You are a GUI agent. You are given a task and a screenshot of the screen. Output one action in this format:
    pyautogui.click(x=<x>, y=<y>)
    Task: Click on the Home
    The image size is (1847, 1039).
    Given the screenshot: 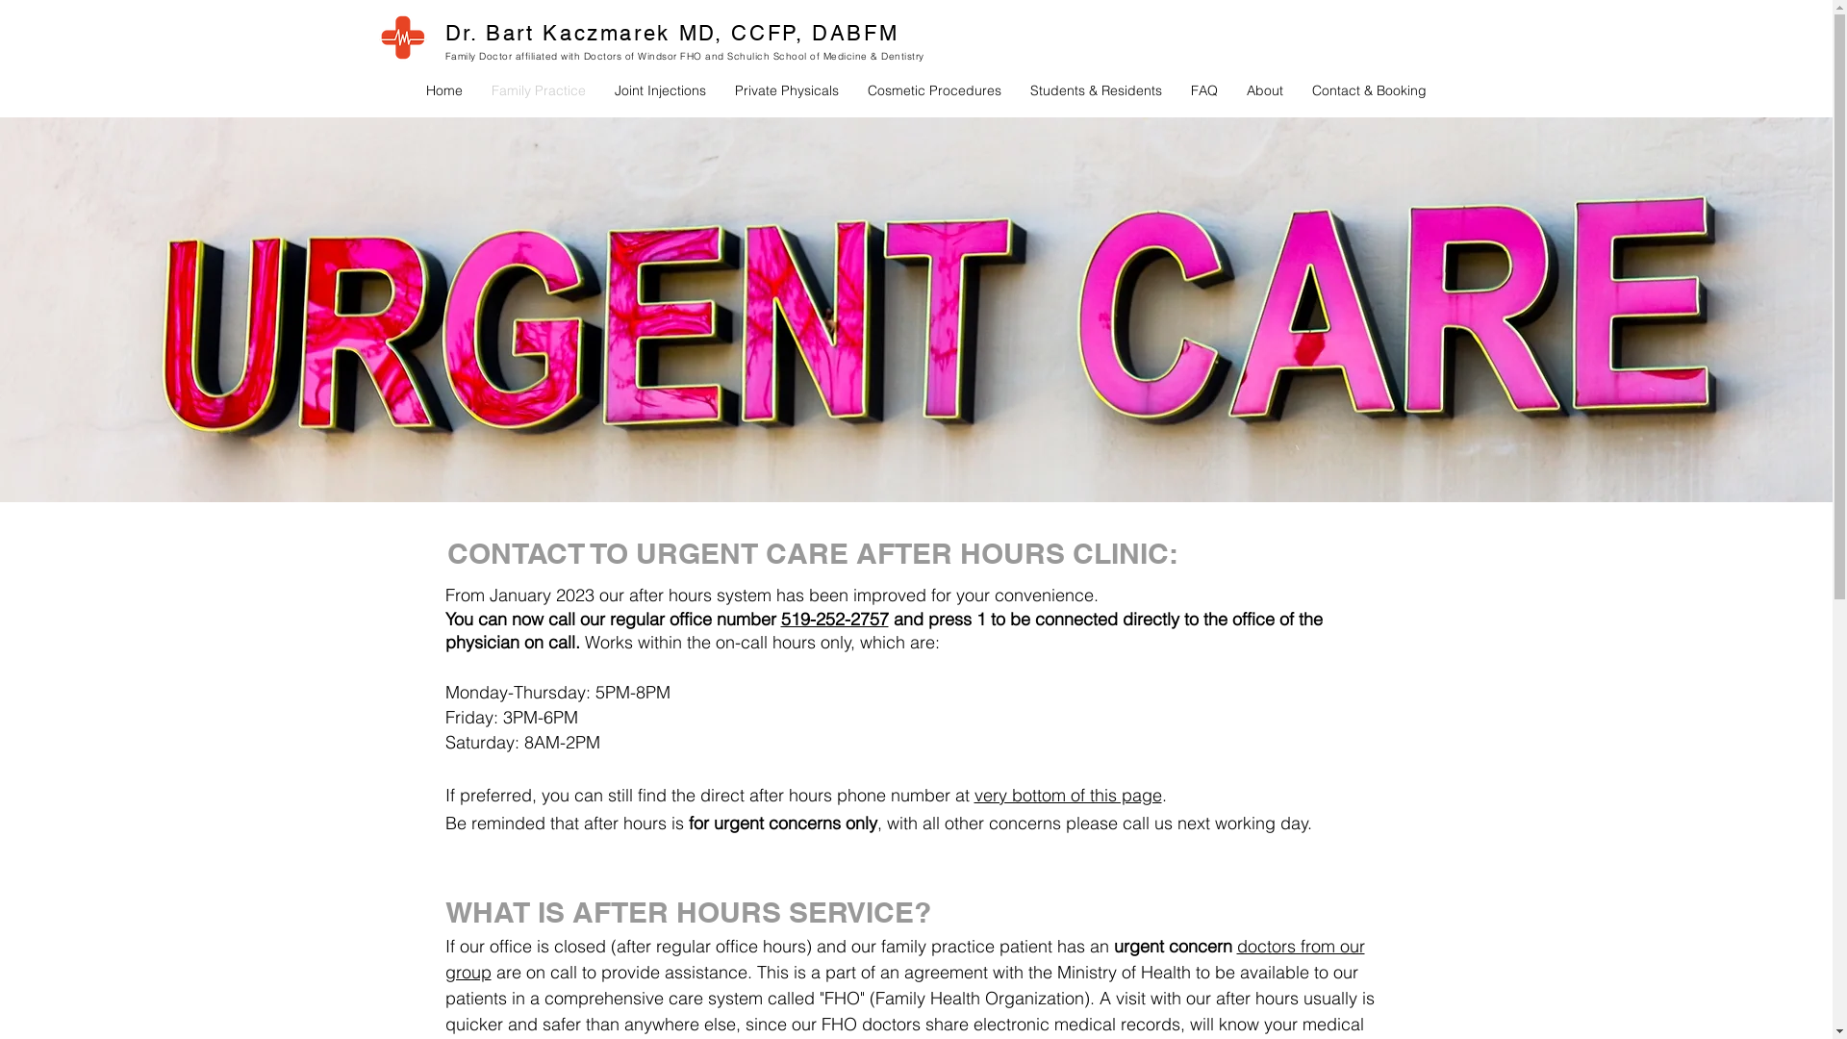 What is the action you would take?
    pyautogui.click(x=444, y=90)
    